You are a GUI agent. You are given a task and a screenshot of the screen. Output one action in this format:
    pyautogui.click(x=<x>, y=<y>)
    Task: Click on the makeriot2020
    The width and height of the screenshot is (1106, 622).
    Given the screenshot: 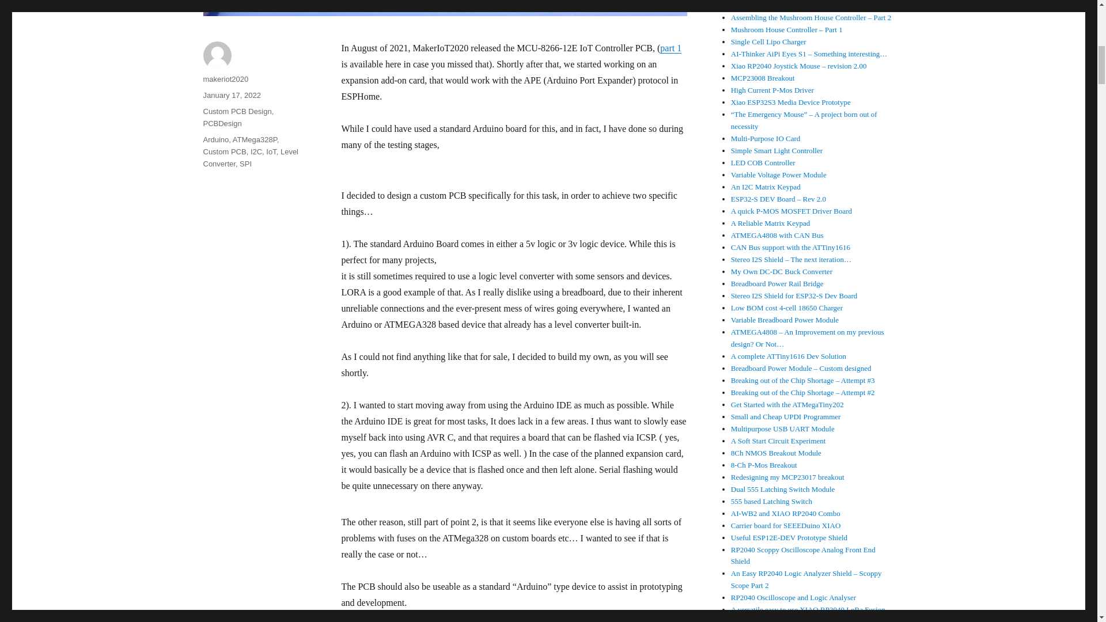 What is the action you would take?
    pyautogui.click(x=225, y=78)
    